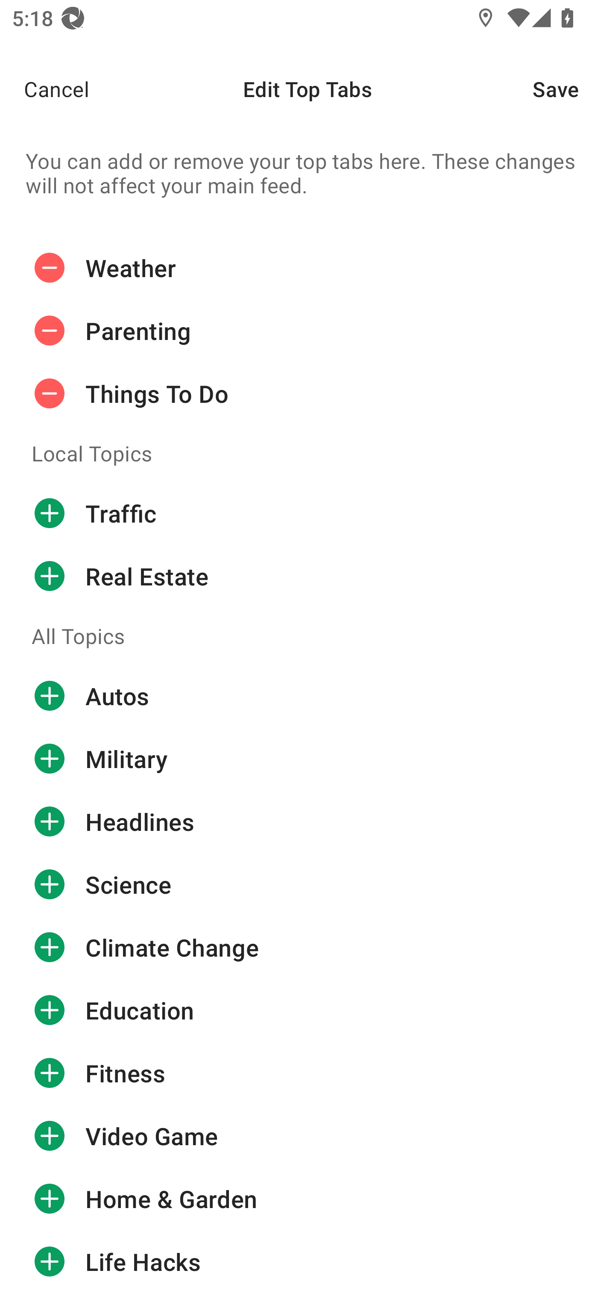 The height and width of the screenshot is (1300, 615). I want to click on Life Hacks, so click(307, 1262).